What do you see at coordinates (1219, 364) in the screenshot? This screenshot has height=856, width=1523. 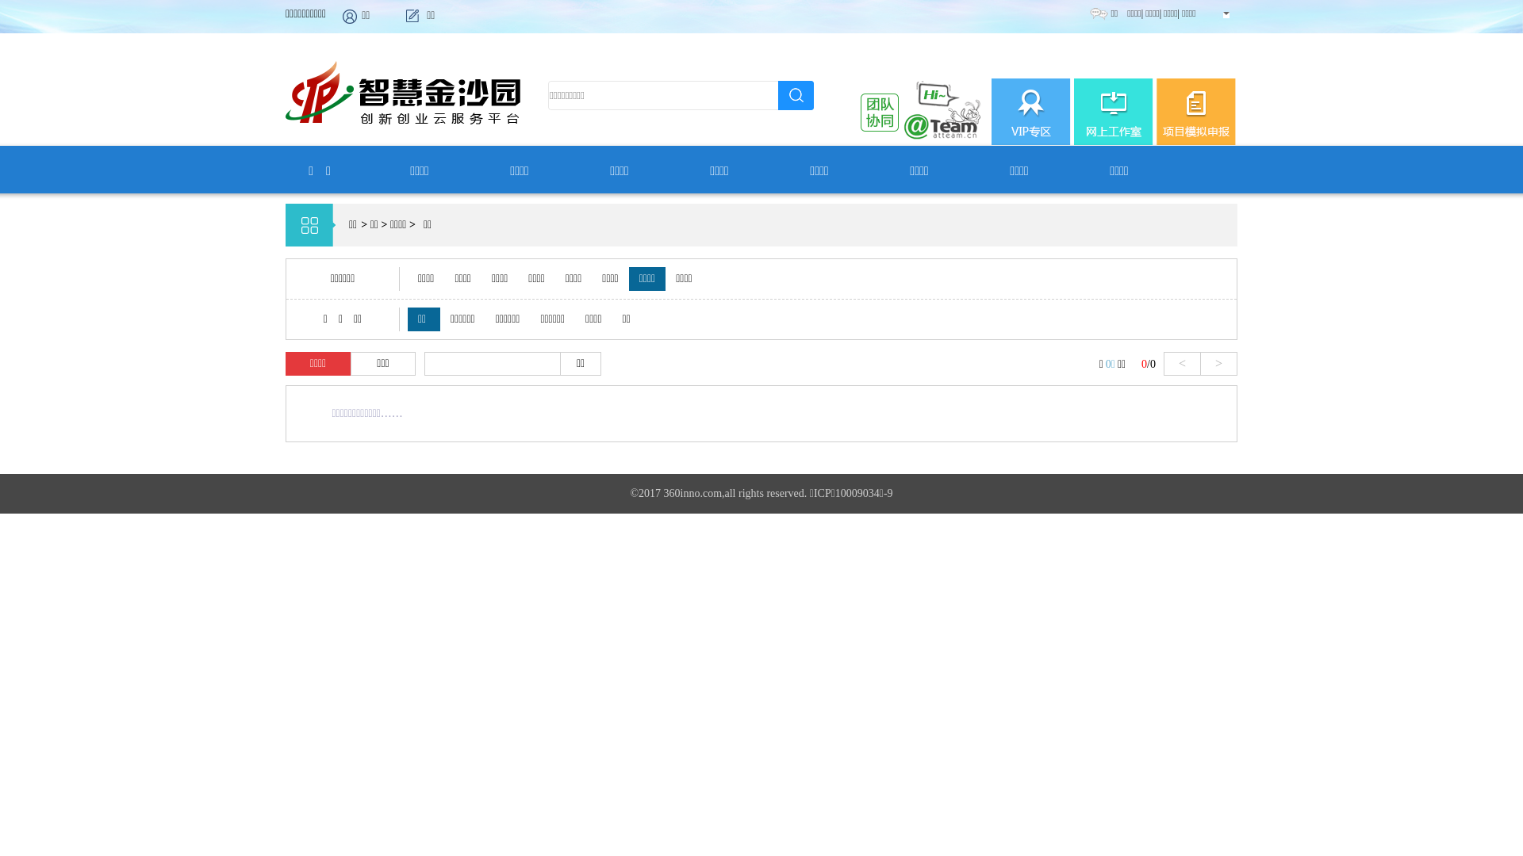 I see `>` at bounding box center [1219, 364].